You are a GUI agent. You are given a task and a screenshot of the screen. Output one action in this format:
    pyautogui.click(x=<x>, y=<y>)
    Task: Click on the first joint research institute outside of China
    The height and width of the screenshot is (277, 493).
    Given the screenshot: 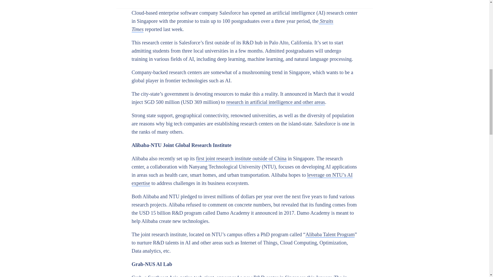 What is the action you would take?
    pyautogui.click(x=241, y=159)
    